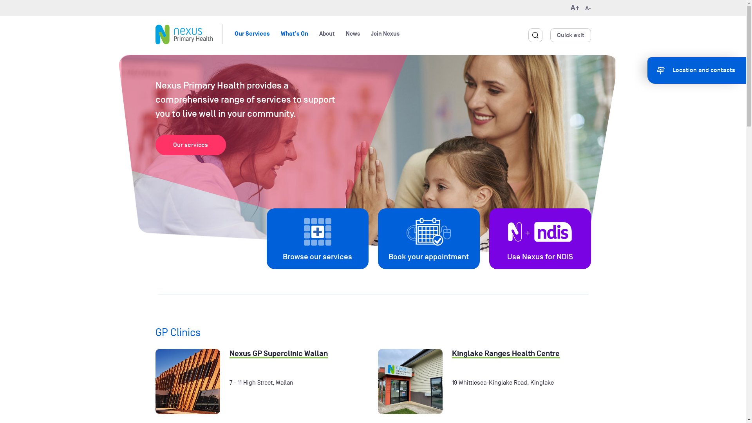 The width and height of the screenshot is (752, 423). What do you see at coordinates (535, 239) in the screenshot?
I see `Use Nexus for NDIS` at bounding box center [535, 239].